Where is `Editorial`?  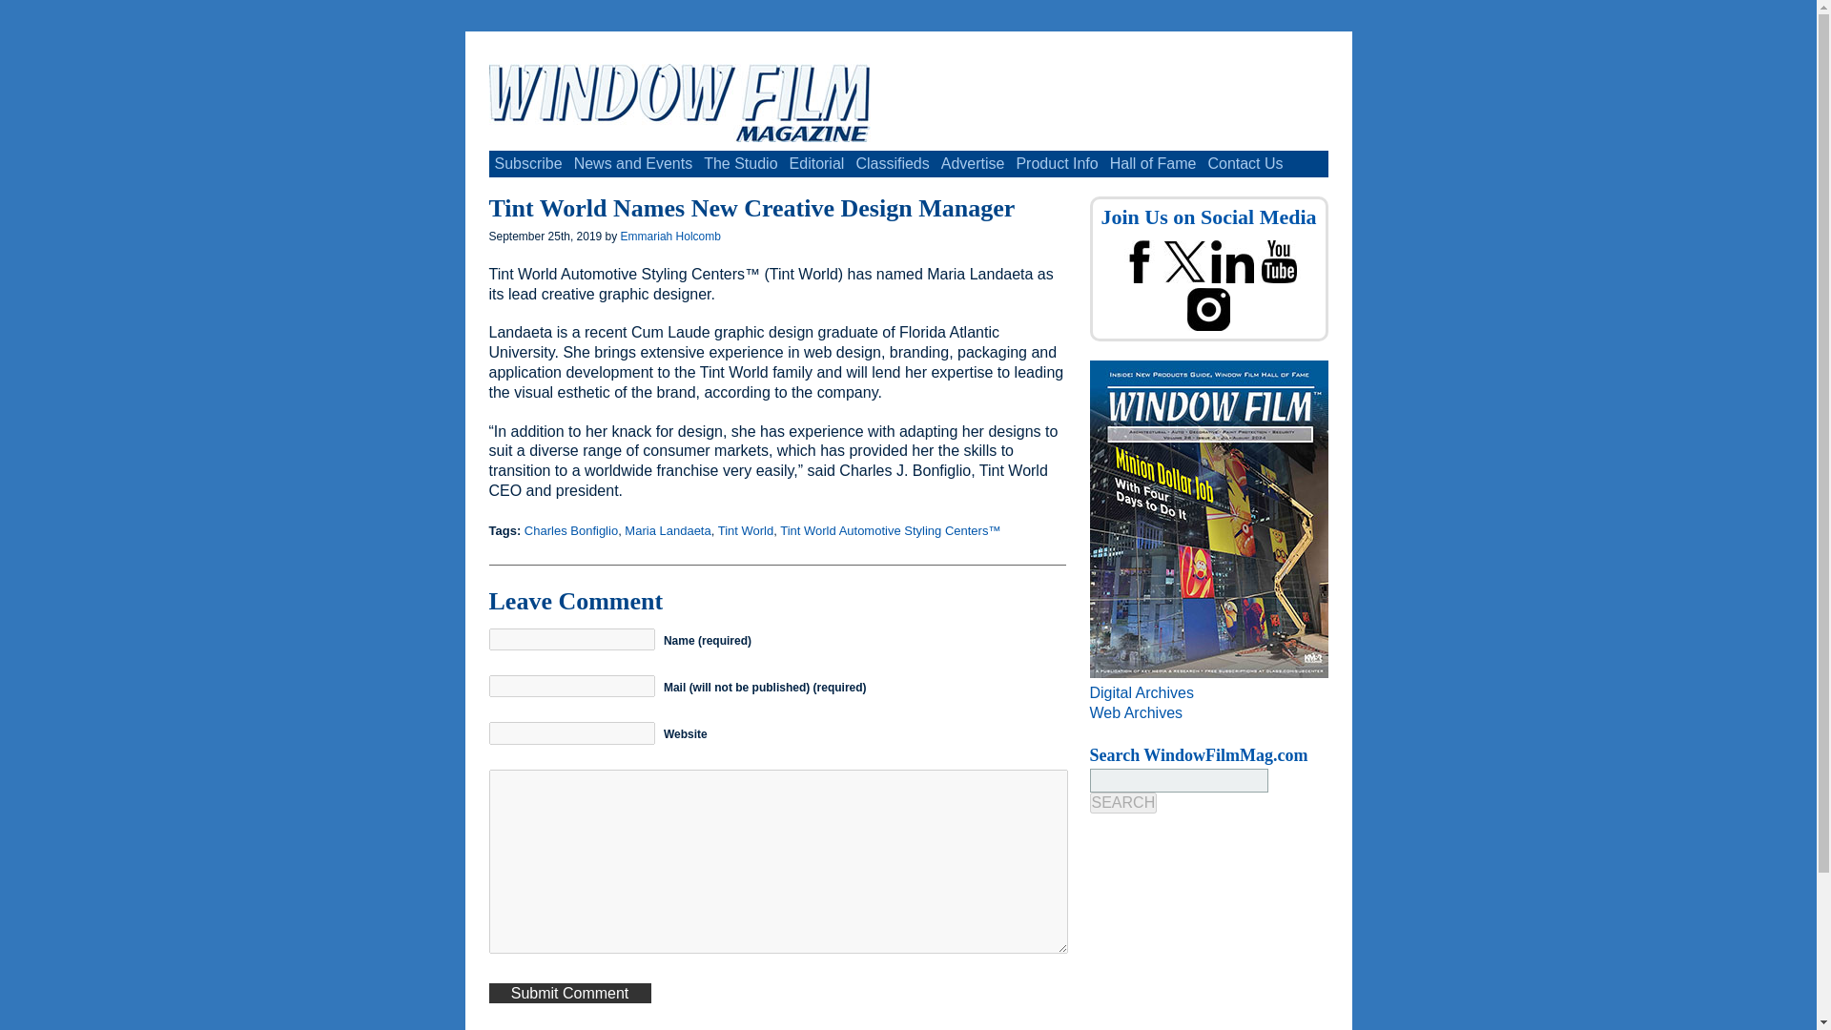
Editorial is located at coordinates (816, 163).